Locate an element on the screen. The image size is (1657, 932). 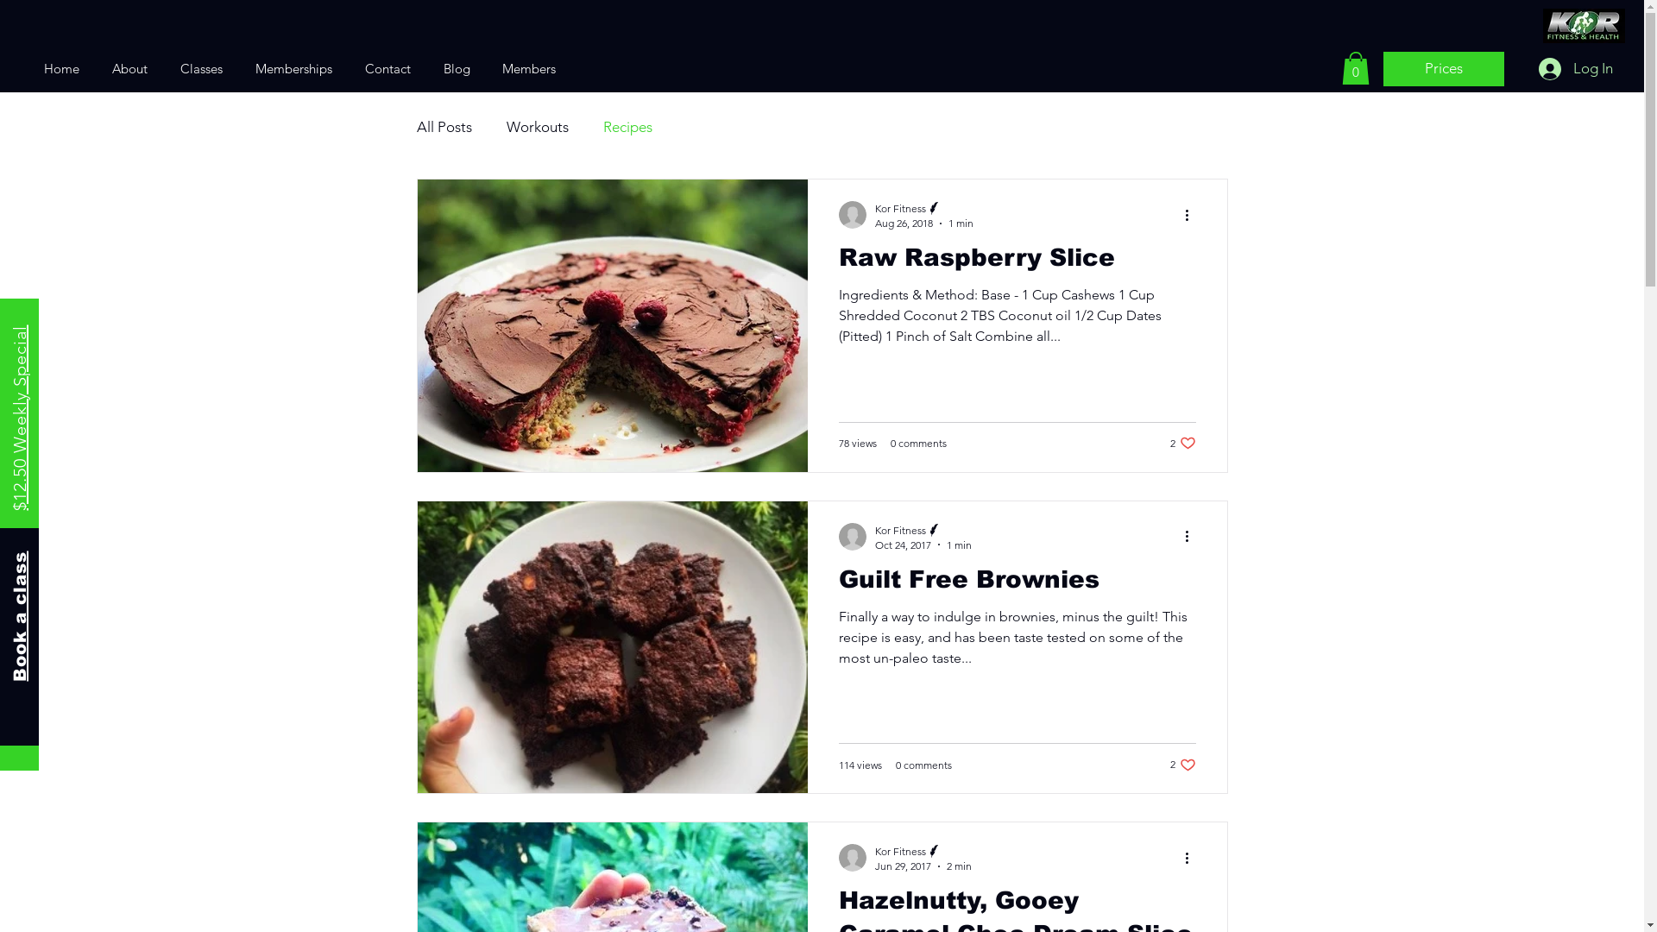
About is located at coordinates (129, 69).